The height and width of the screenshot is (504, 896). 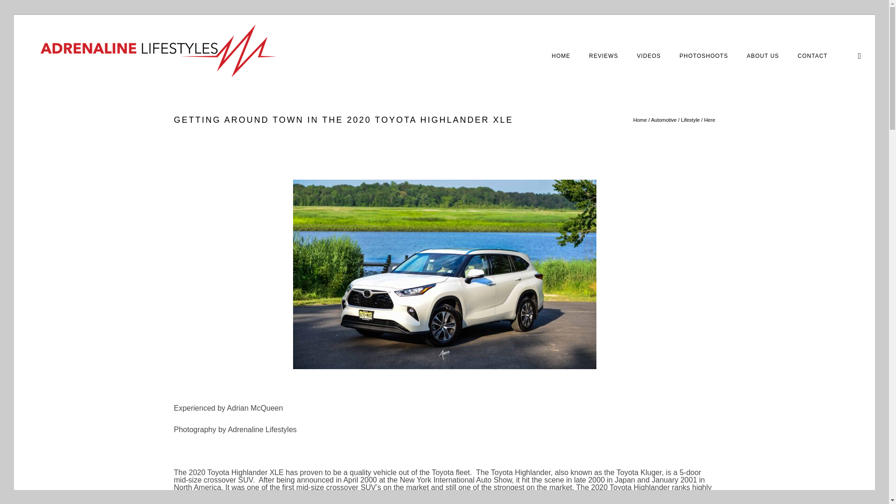 What do you see at coordinates (690, 119) in the screenshot?
I see `Lifestyle` at bounding box center [690, 119].